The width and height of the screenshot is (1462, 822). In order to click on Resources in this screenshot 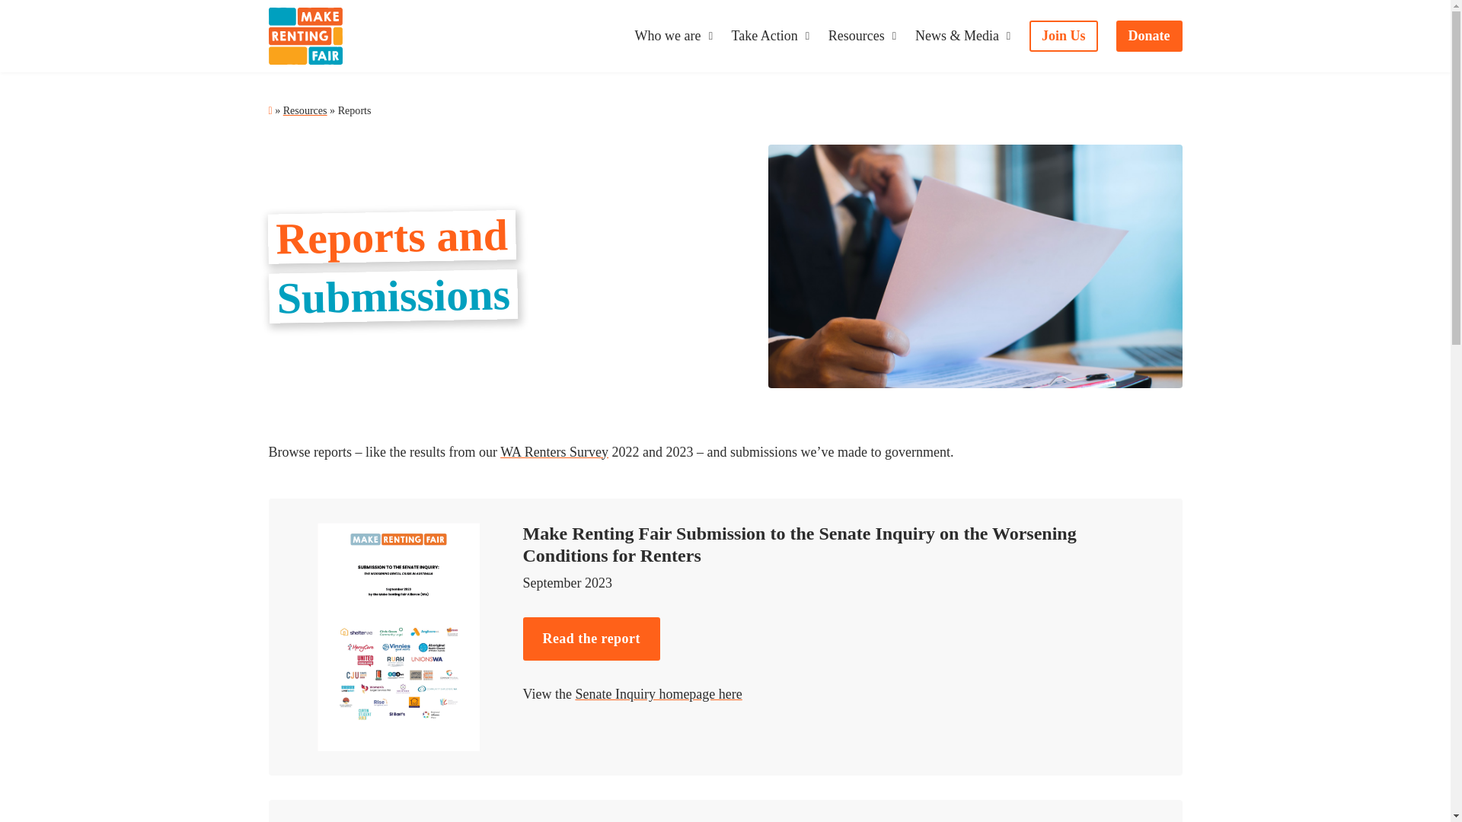, I will do `click(305, 110)`.